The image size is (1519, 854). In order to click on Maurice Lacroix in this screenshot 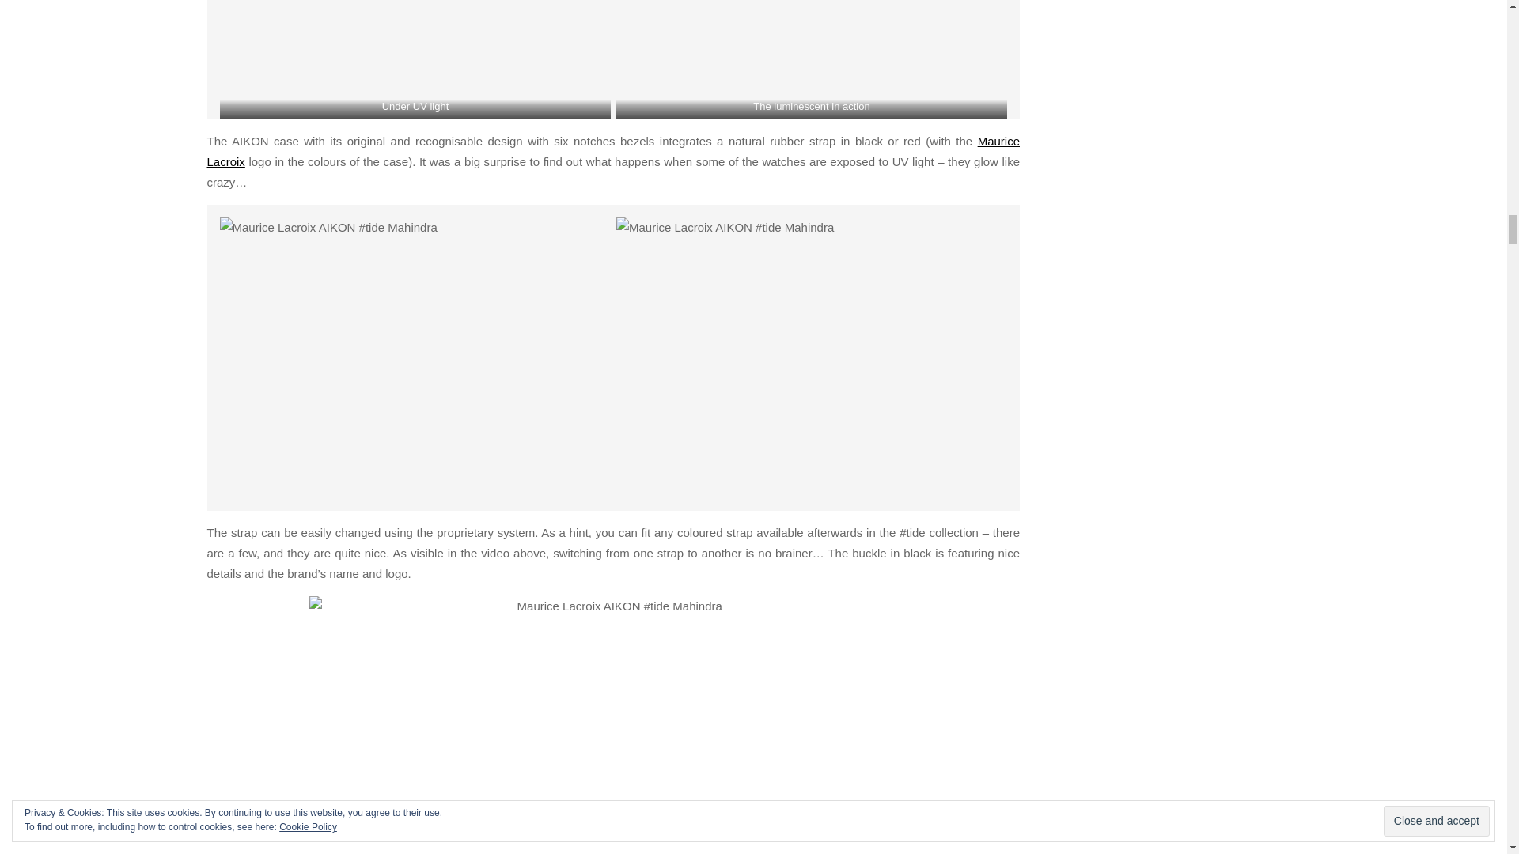, I will do `click(614, 150)`.